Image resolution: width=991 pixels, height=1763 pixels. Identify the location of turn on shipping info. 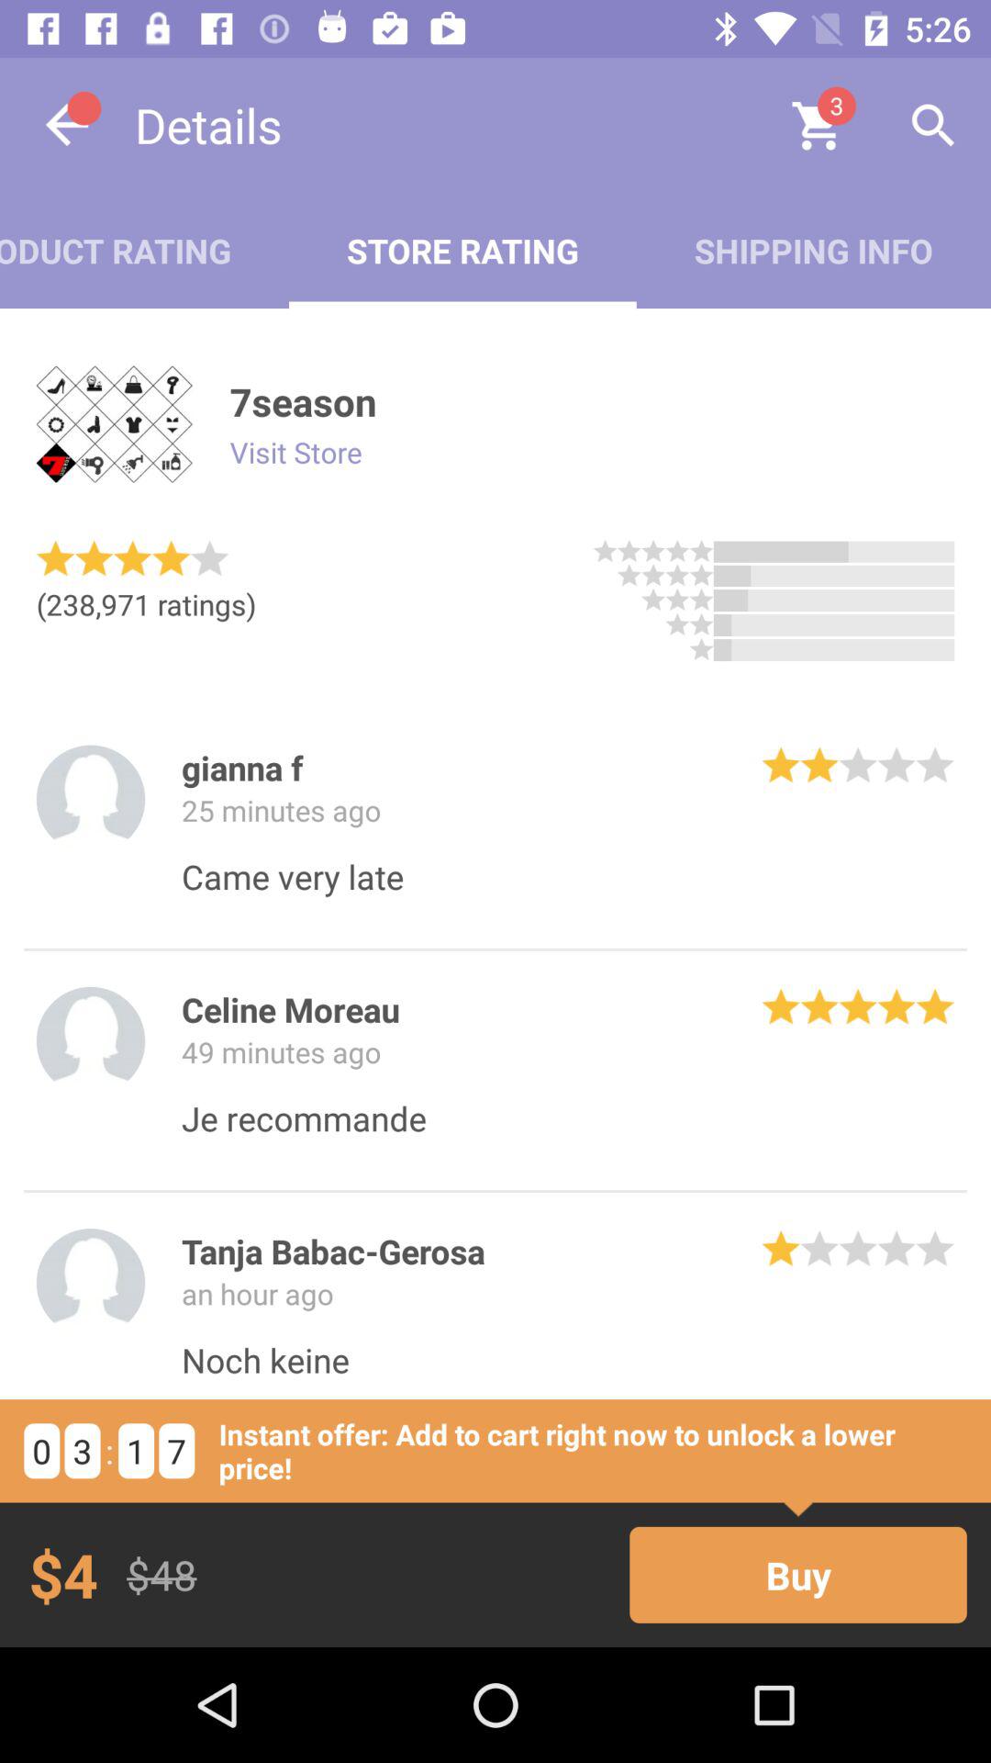
(813, 250).